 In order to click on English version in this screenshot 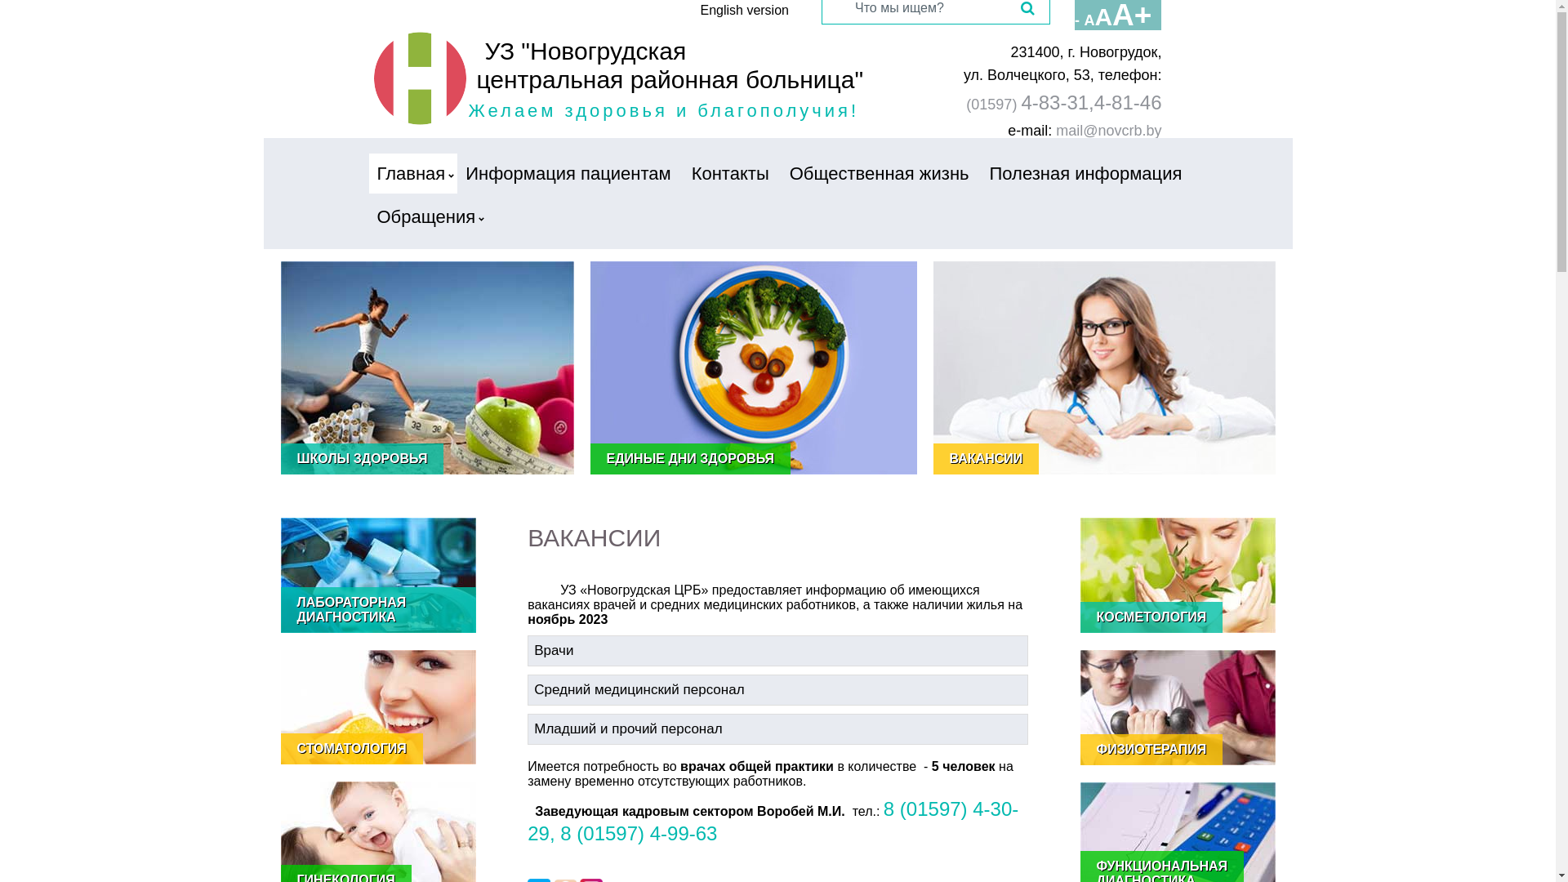, I will do `click(745, 10)`.